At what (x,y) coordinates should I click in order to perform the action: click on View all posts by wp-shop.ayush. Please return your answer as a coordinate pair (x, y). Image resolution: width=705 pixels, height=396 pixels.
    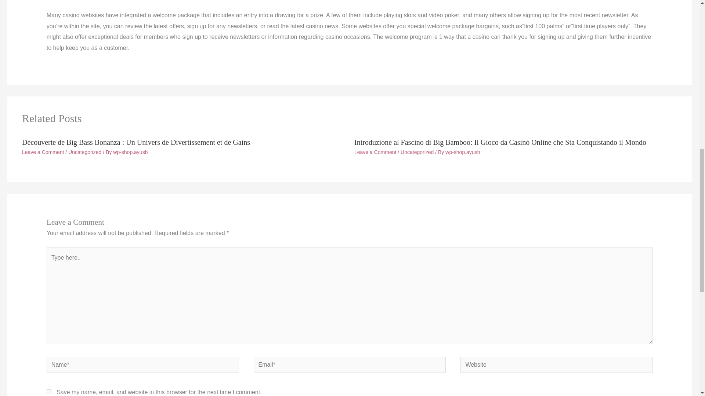
    Looking at the image, I should click on (130, 152).